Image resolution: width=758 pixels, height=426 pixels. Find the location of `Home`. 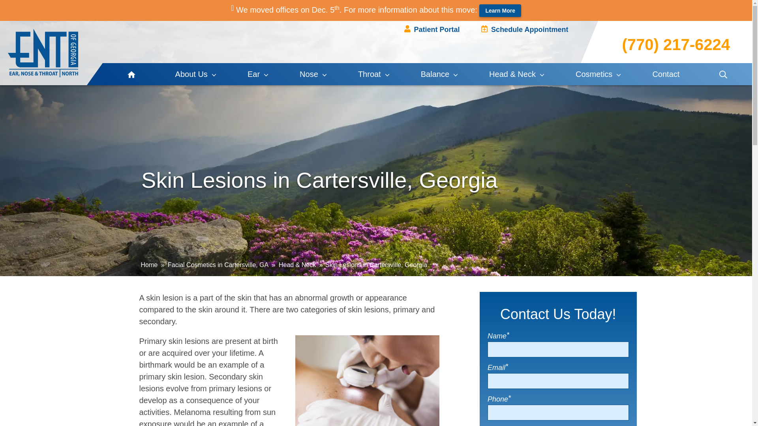

Home is located at coordinates (43, 53).